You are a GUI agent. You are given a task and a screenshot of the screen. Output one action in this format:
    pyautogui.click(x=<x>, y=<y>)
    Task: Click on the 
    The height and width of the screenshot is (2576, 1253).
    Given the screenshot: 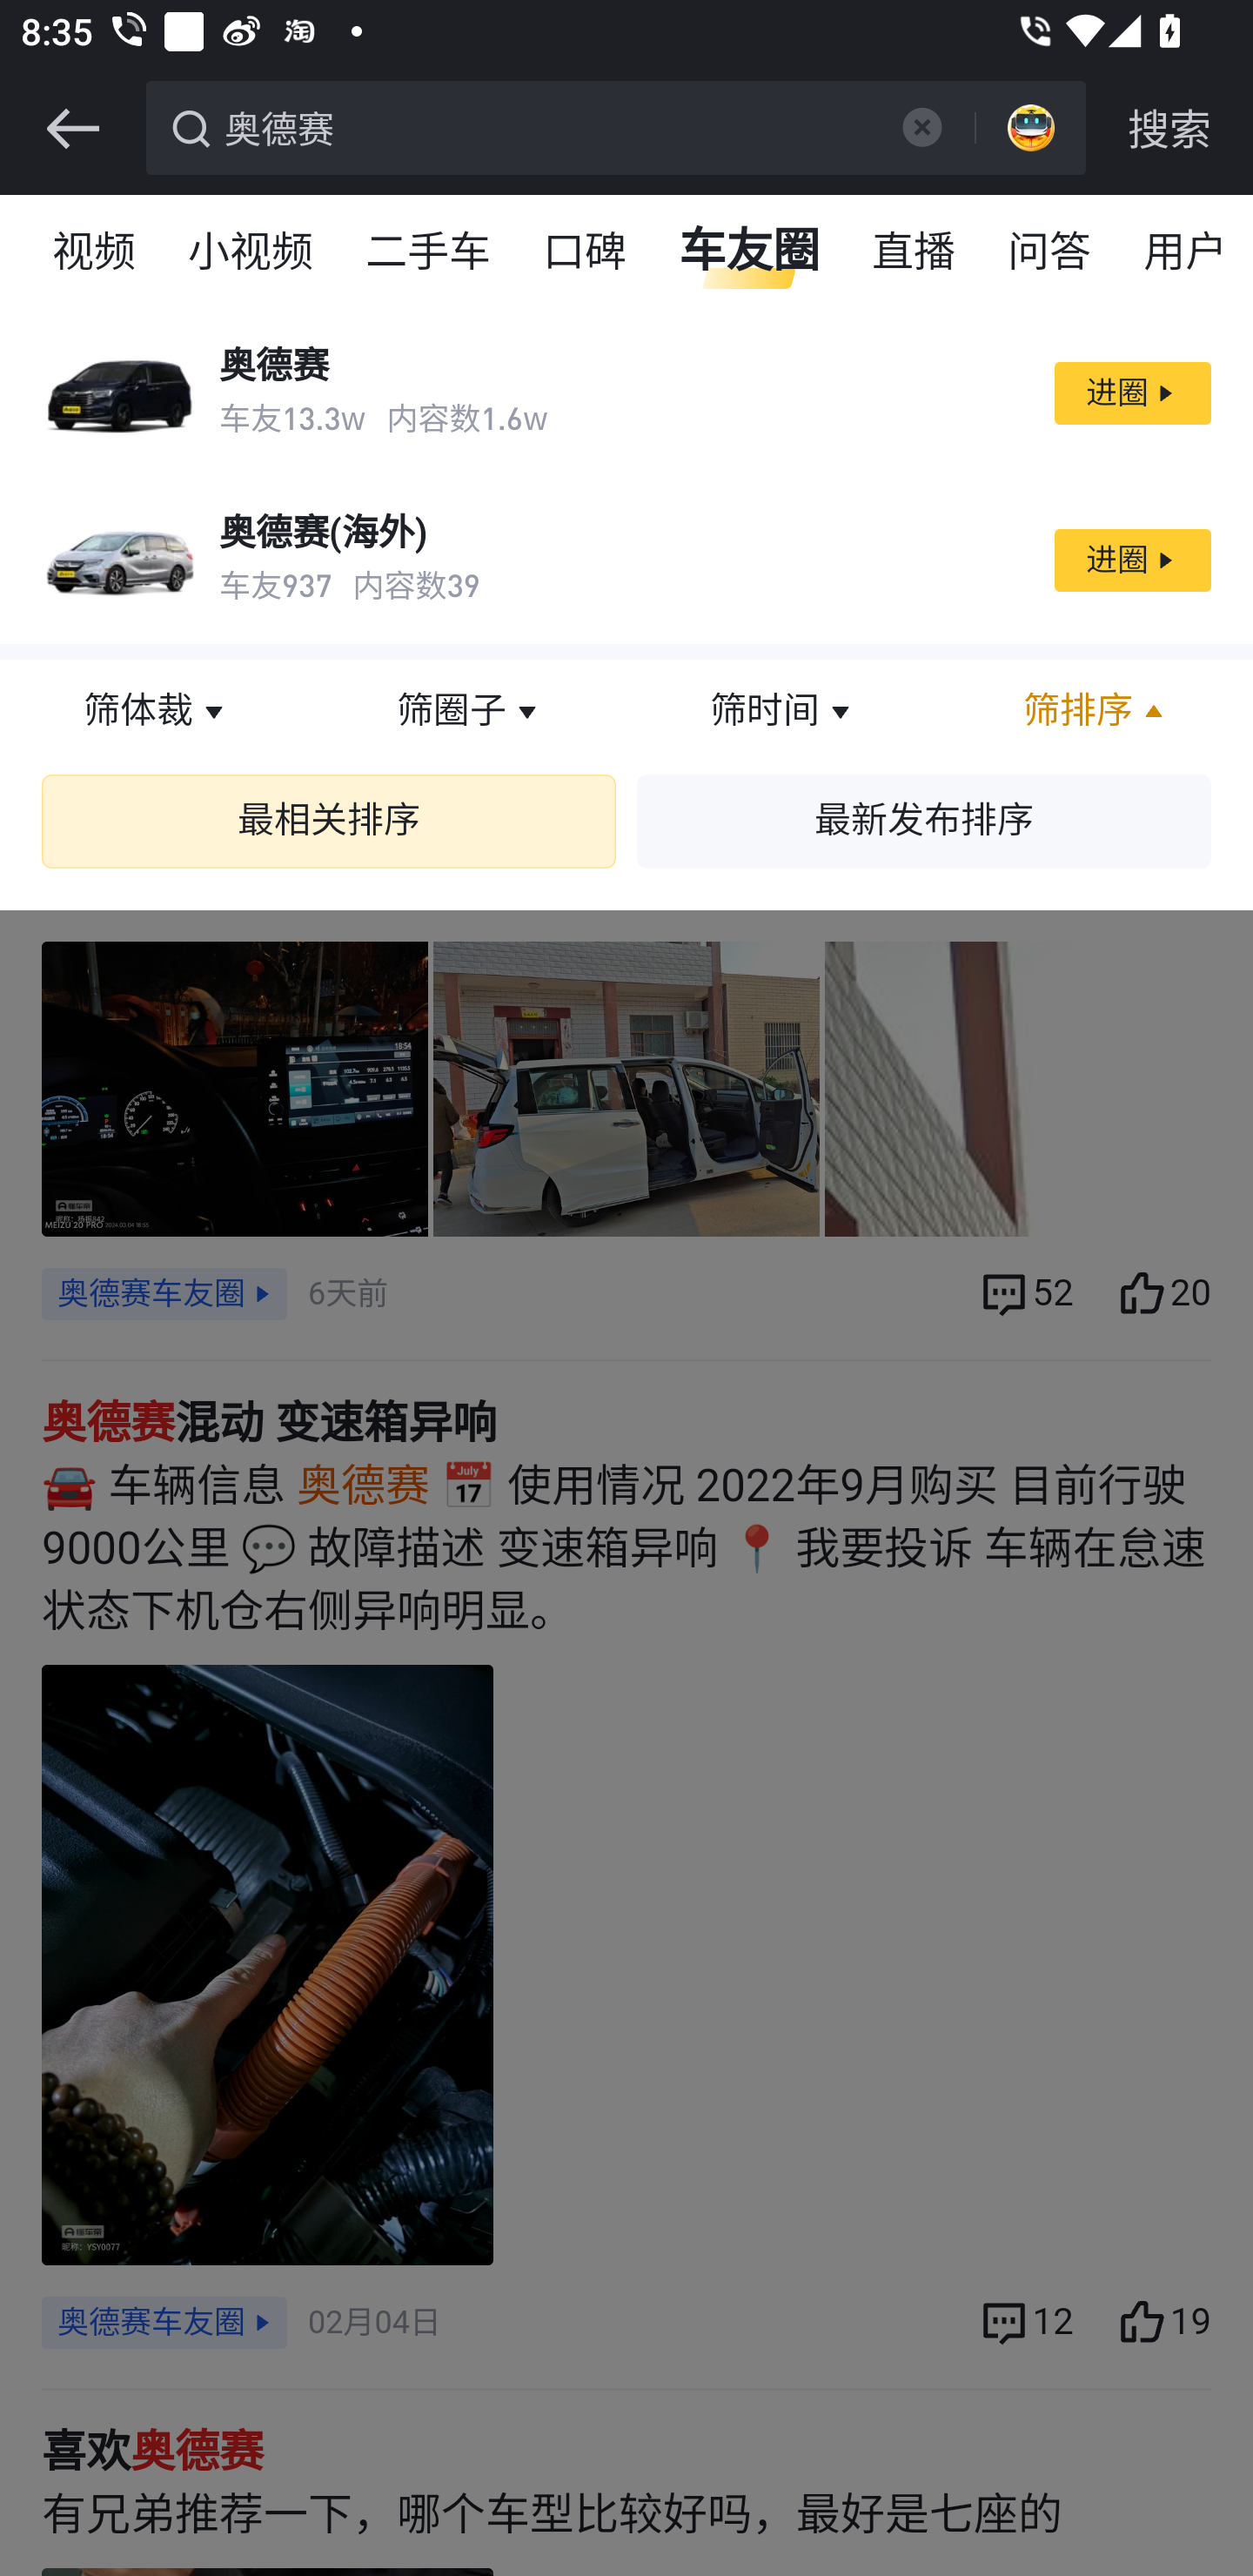 What is the action you would take?
    pyautogui.click(x=72, y=129)
    